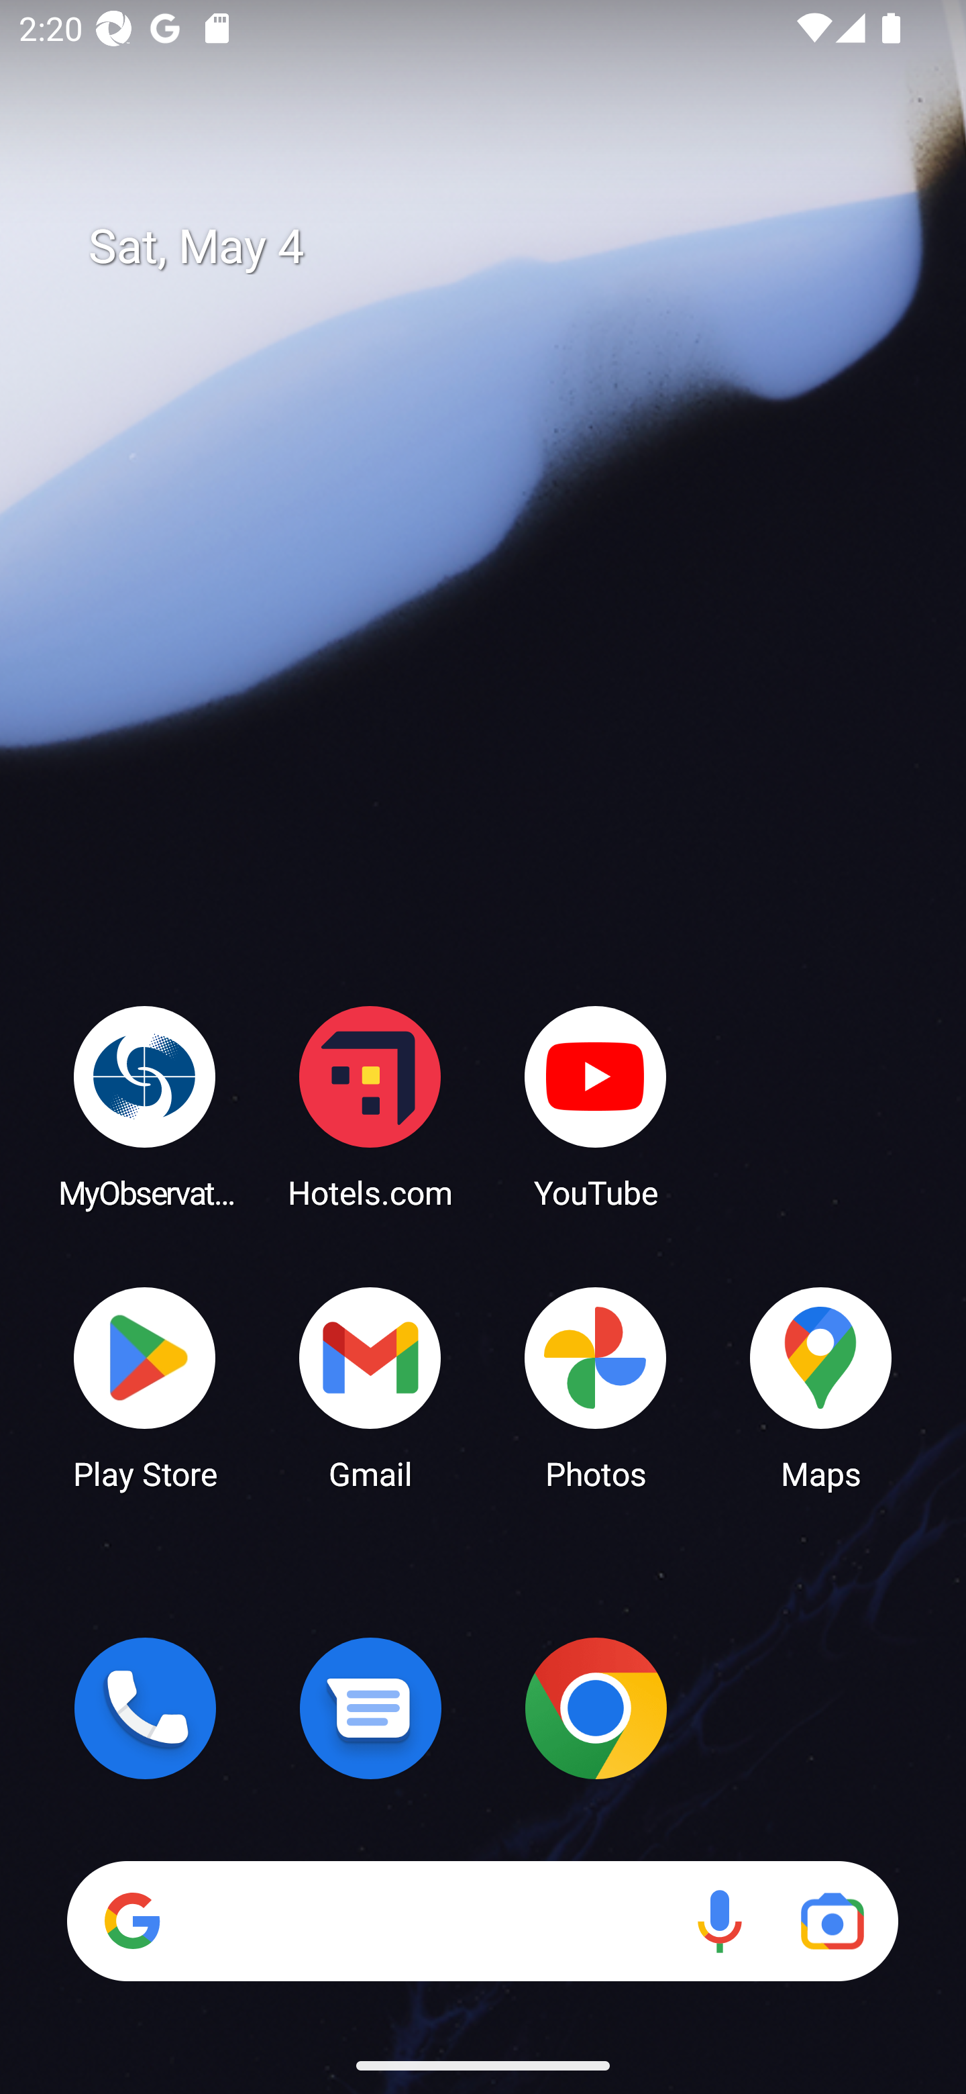 This screenshot has height=2094, width=966. I want to click on Play Store, so click(145, 1387).